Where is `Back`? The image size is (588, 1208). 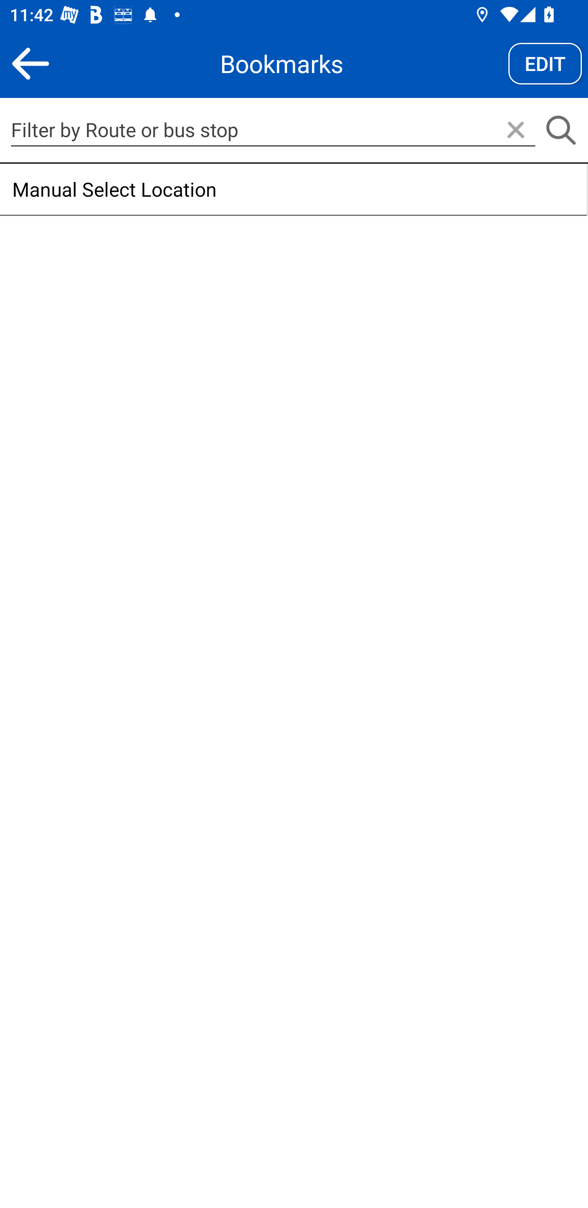
Back is located at coordinates (30, 63).